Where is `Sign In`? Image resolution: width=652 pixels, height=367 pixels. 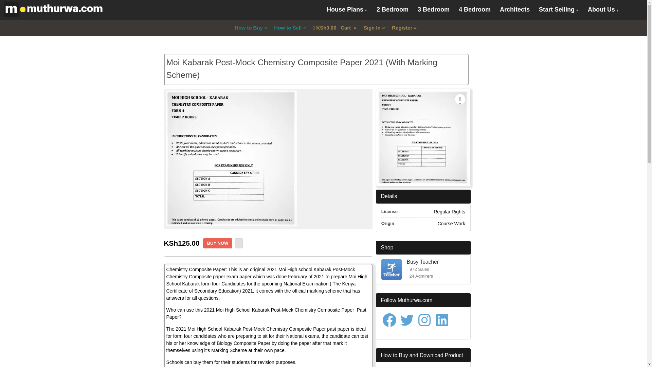
Sign In is located at coordinates (372, 28).